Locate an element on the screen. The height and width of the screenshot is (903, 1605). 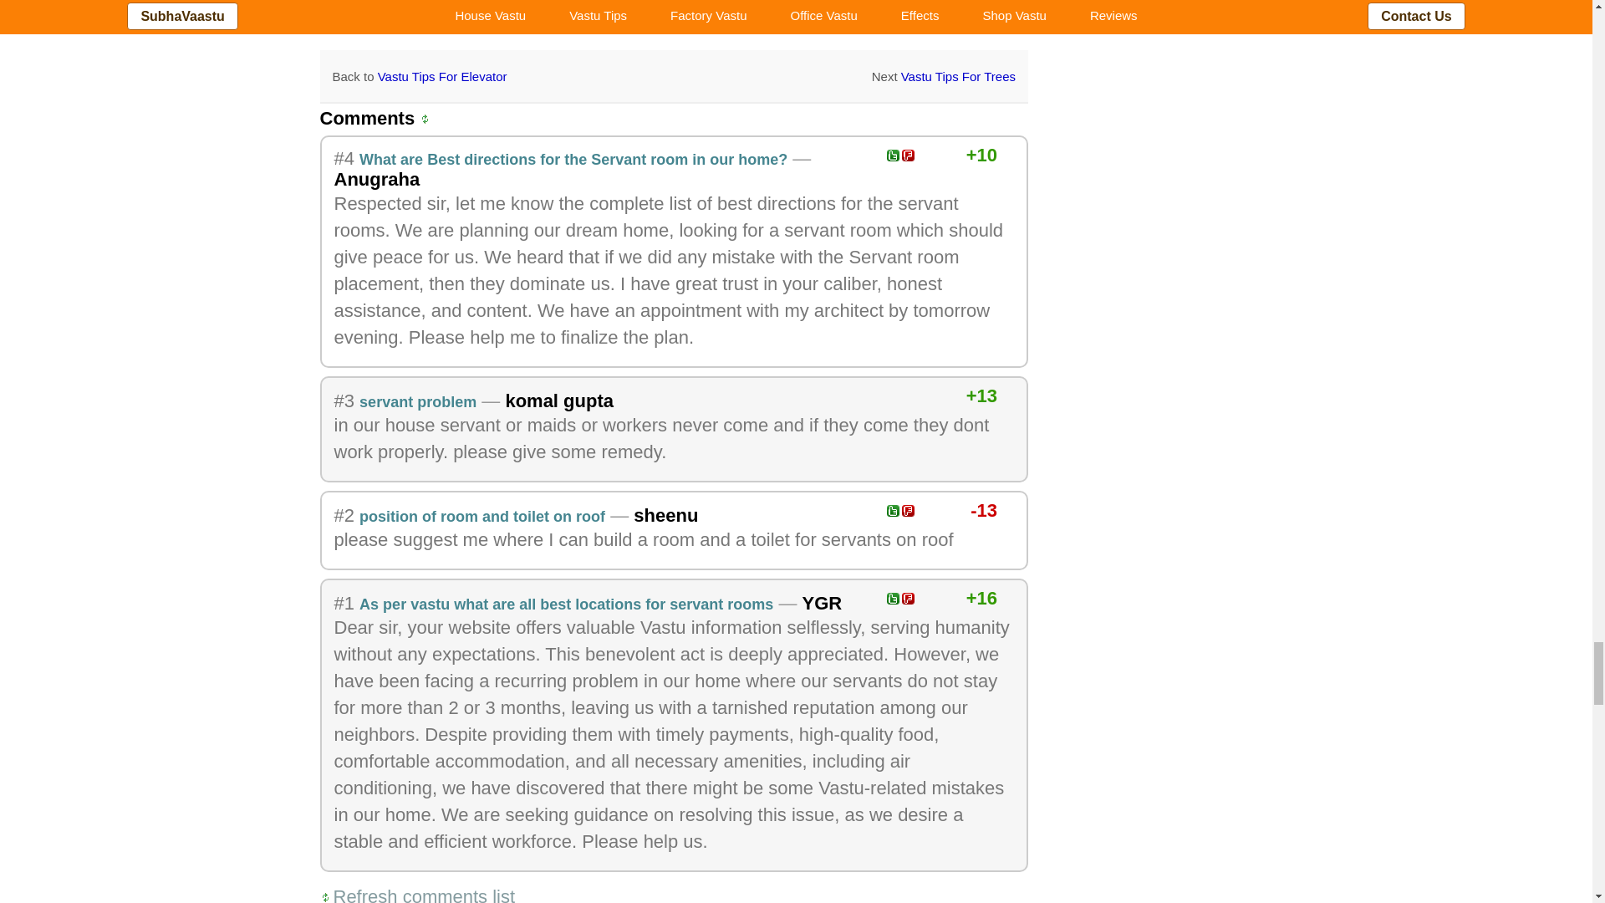
Good comment! is located at coordinates (893, 510).